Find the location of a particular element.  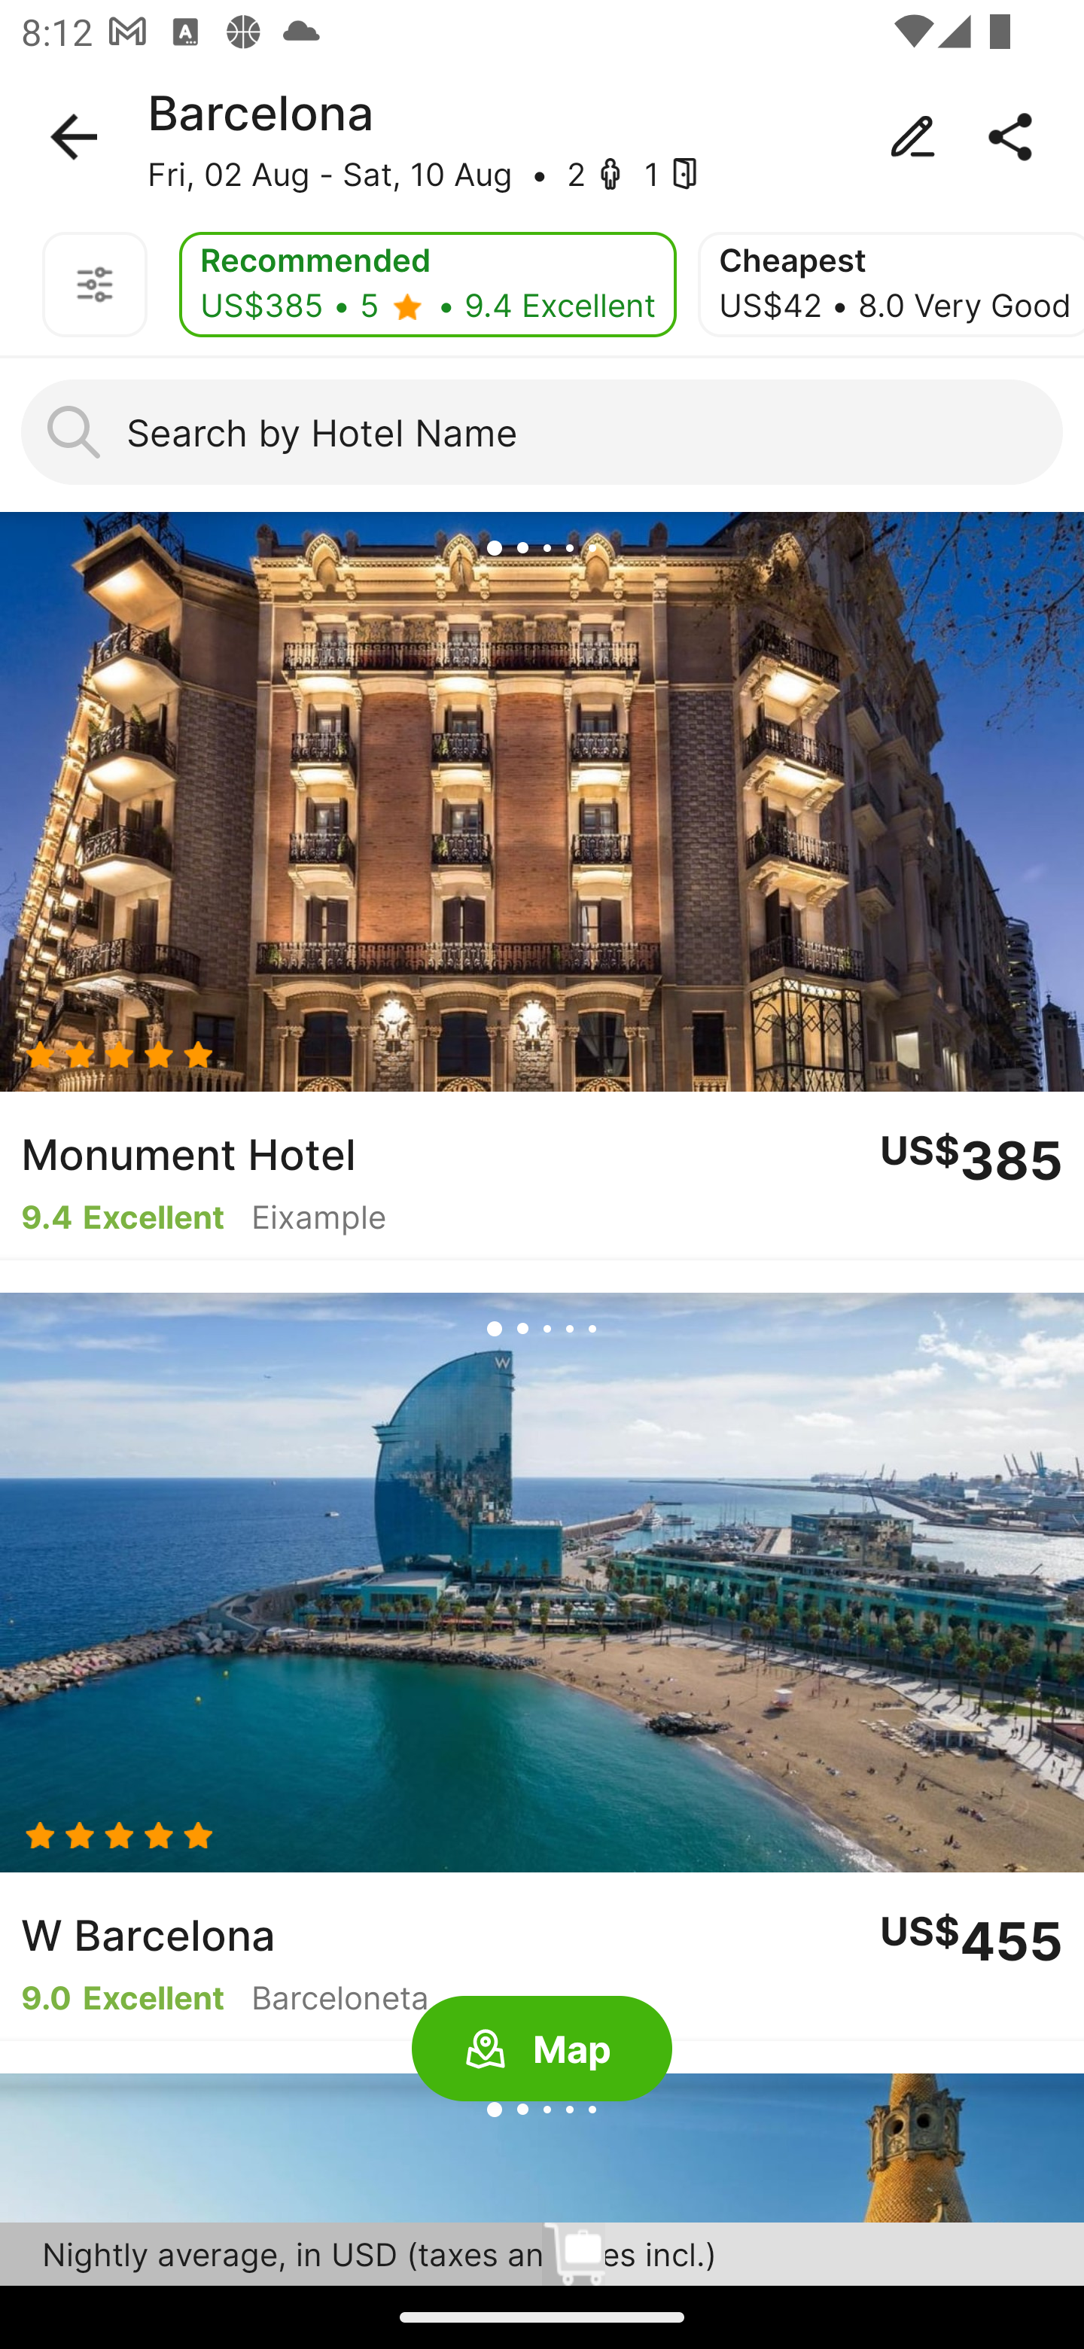

Cheapest US$42  • 8.0 Very Good is located at coordinates (891, 285).